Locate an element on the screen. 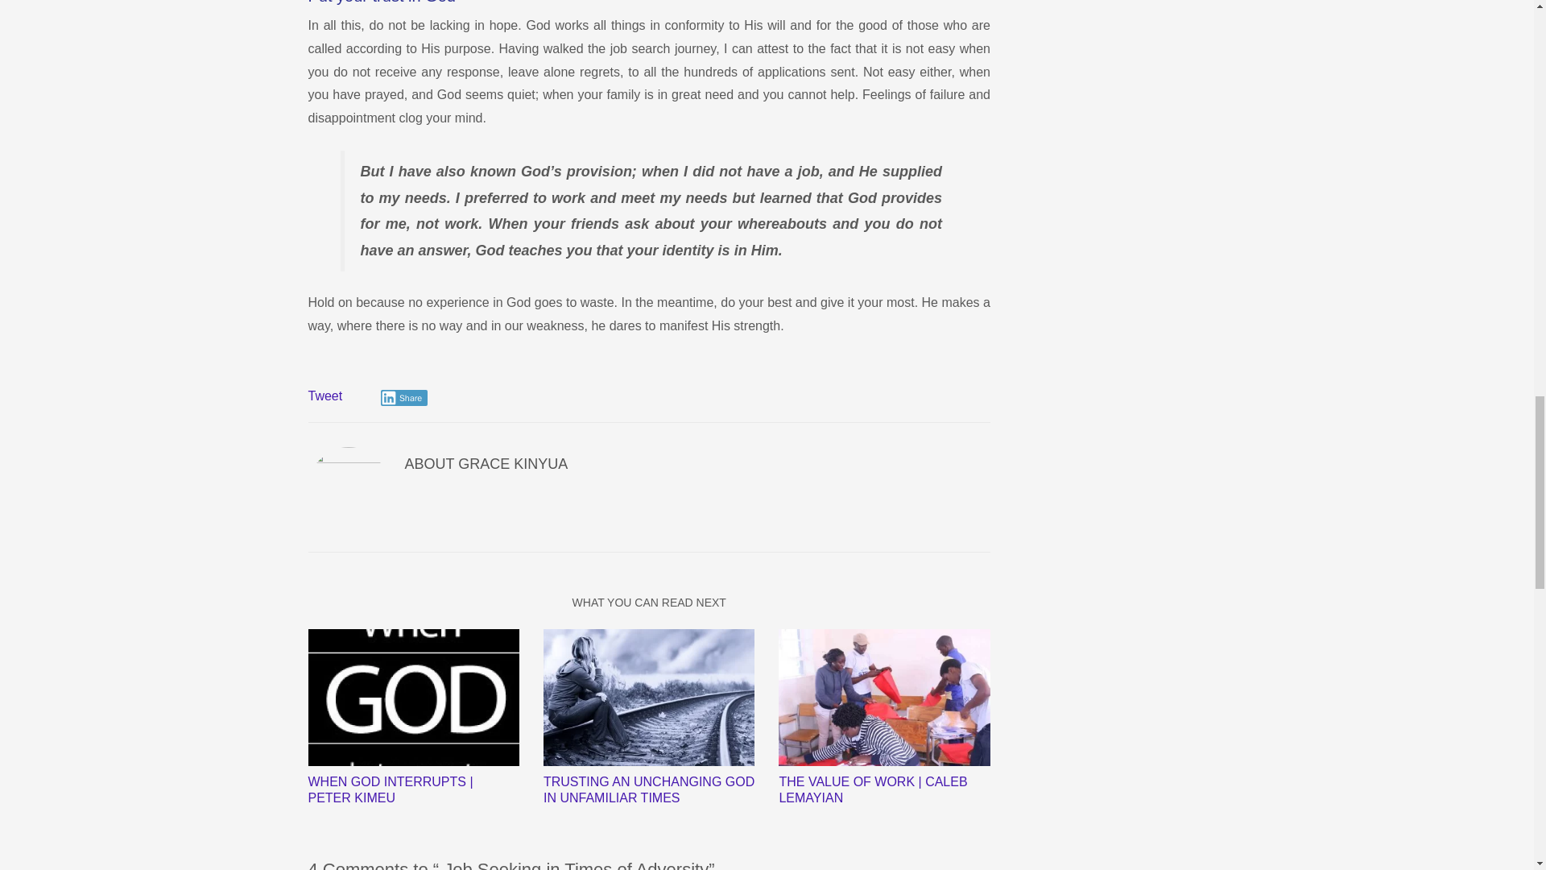 The height and width of the screenshot is (870, 1546). Despair is located at coordinates (649, 698).